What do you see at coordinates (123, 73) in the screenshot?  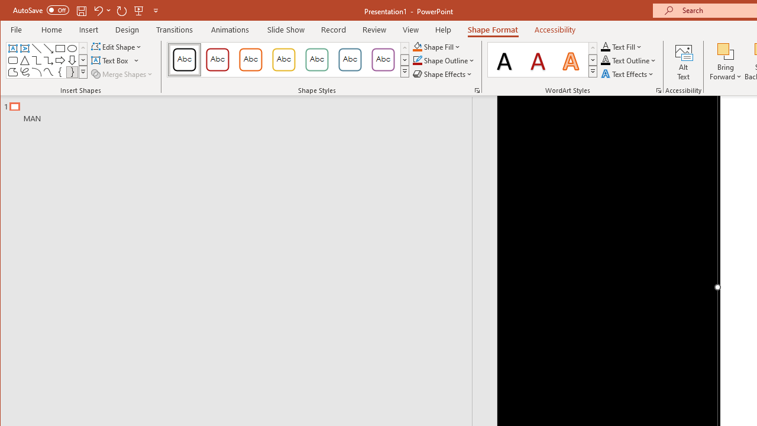 I see `Merge Shapes` at bounding box center [123, 73].